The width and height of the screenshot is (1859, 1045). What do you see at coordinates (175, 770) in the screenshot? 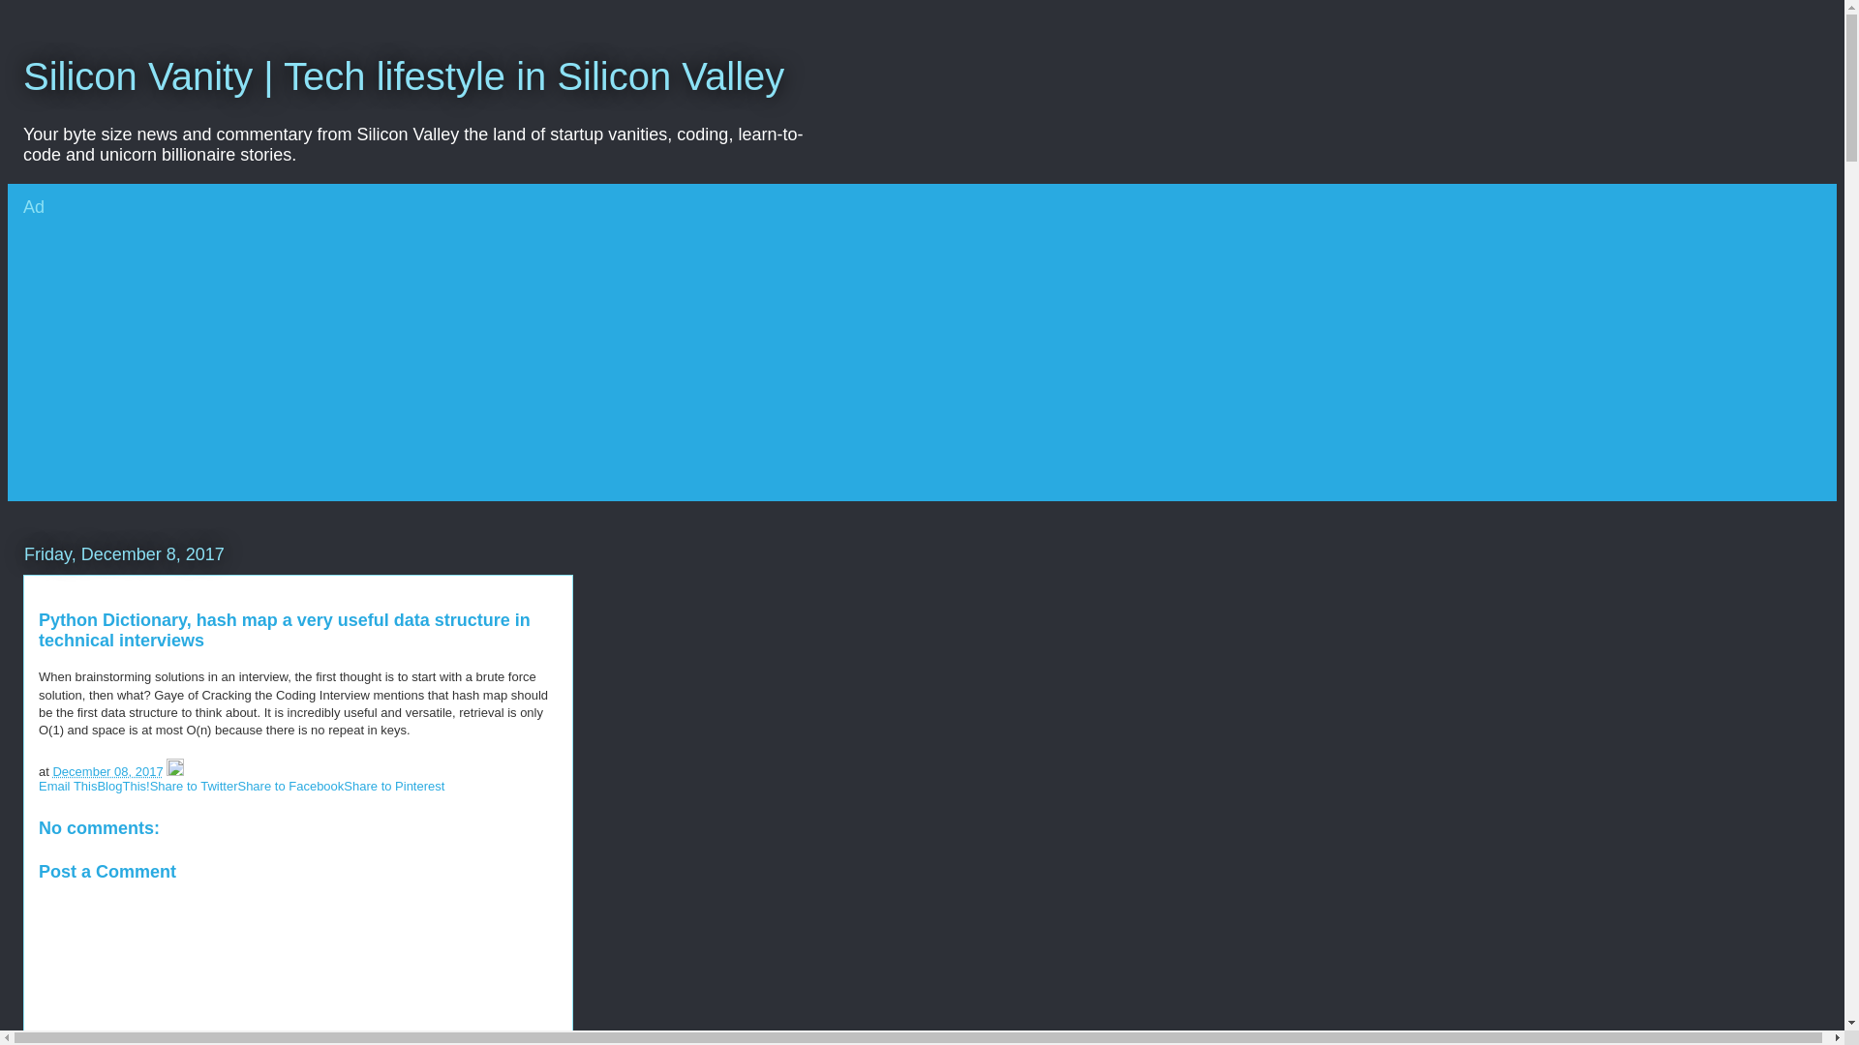
I see `Edit Post` at bounding box center [175, 770].